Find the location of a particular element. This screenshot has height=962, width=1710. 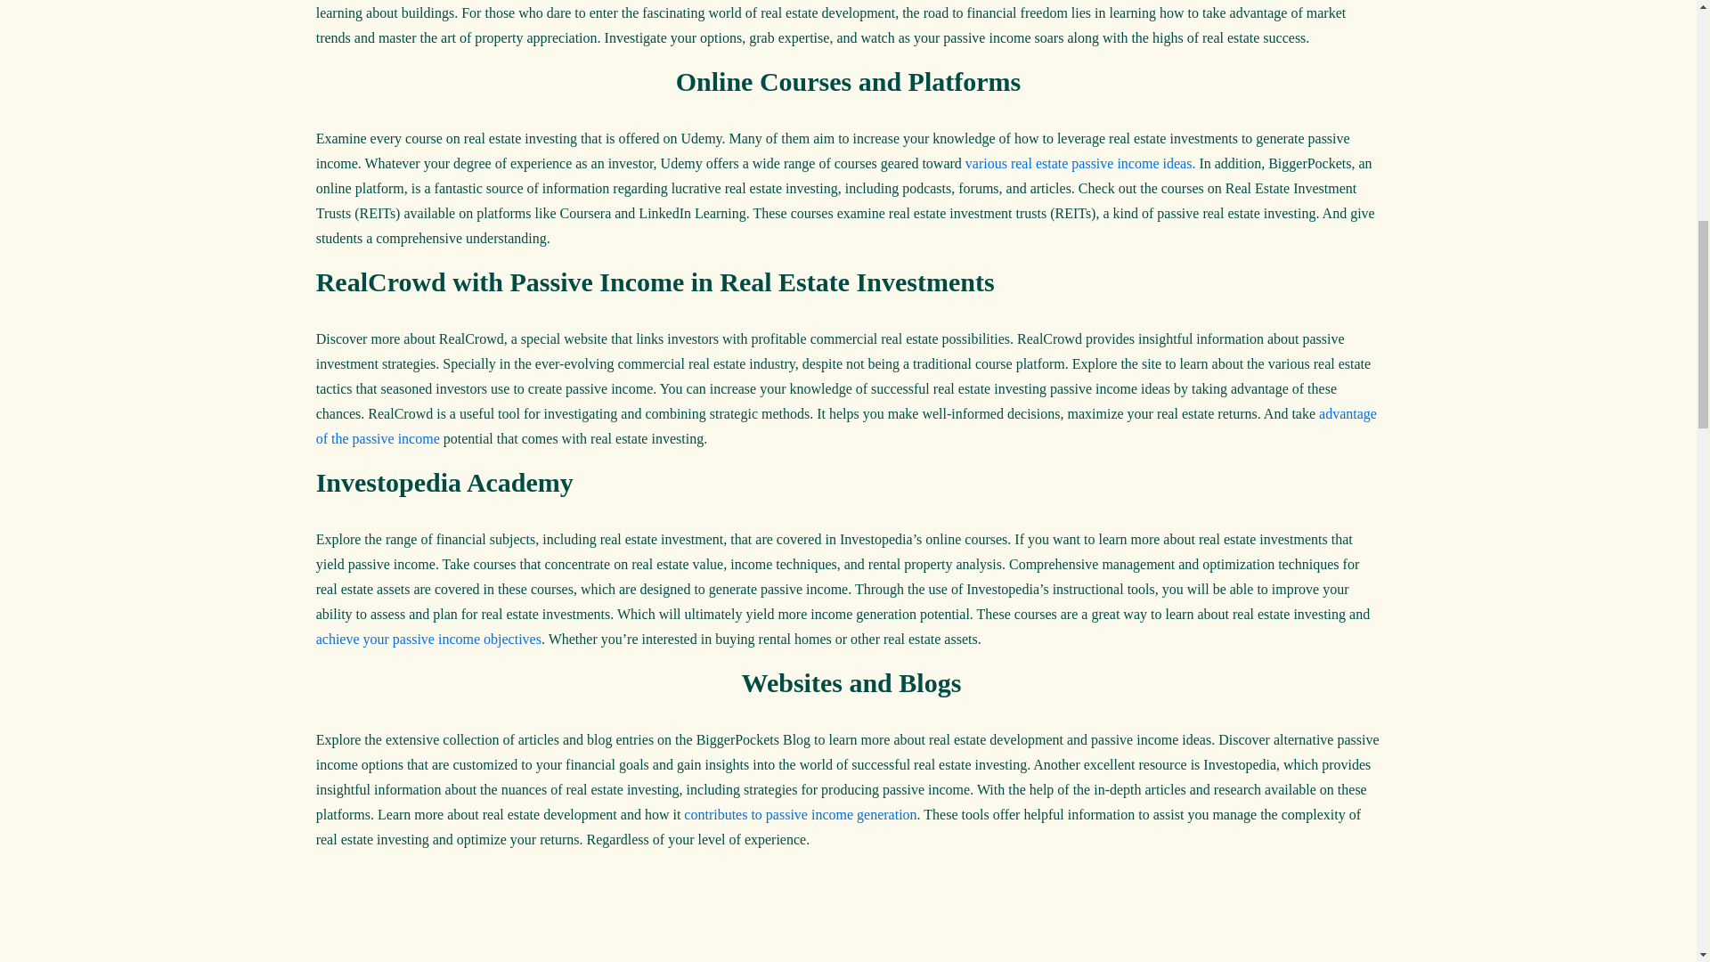

contributes to passive income generation is located at coordinates (800, 814).